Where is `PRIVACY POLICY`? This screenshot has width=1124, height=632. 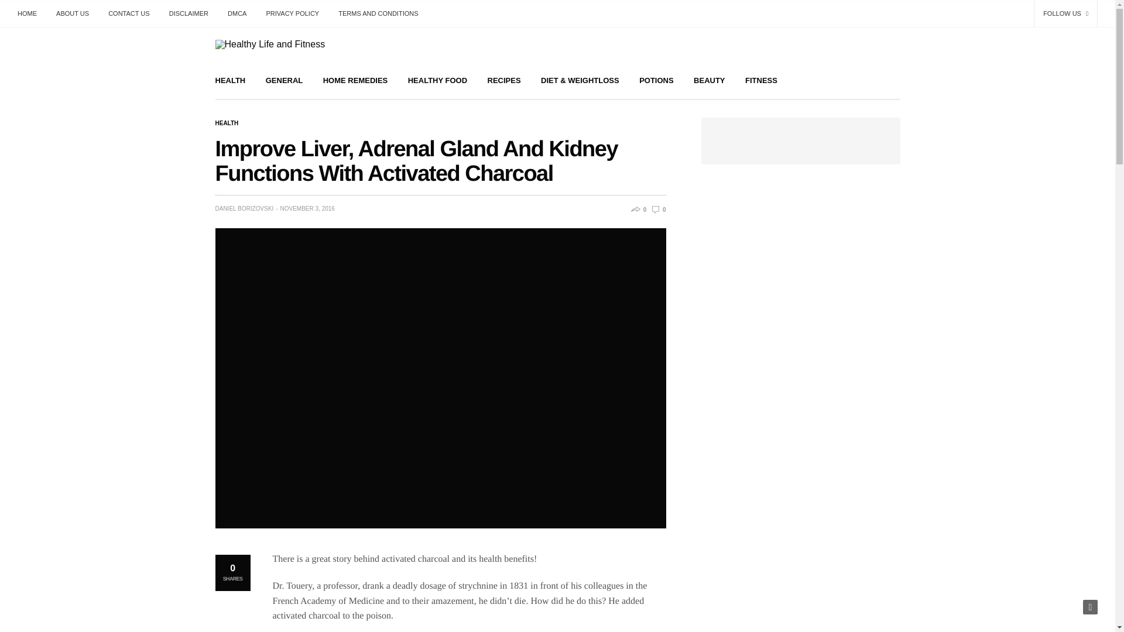 PRIVACY POLICY is located at coordinates (293, 13).